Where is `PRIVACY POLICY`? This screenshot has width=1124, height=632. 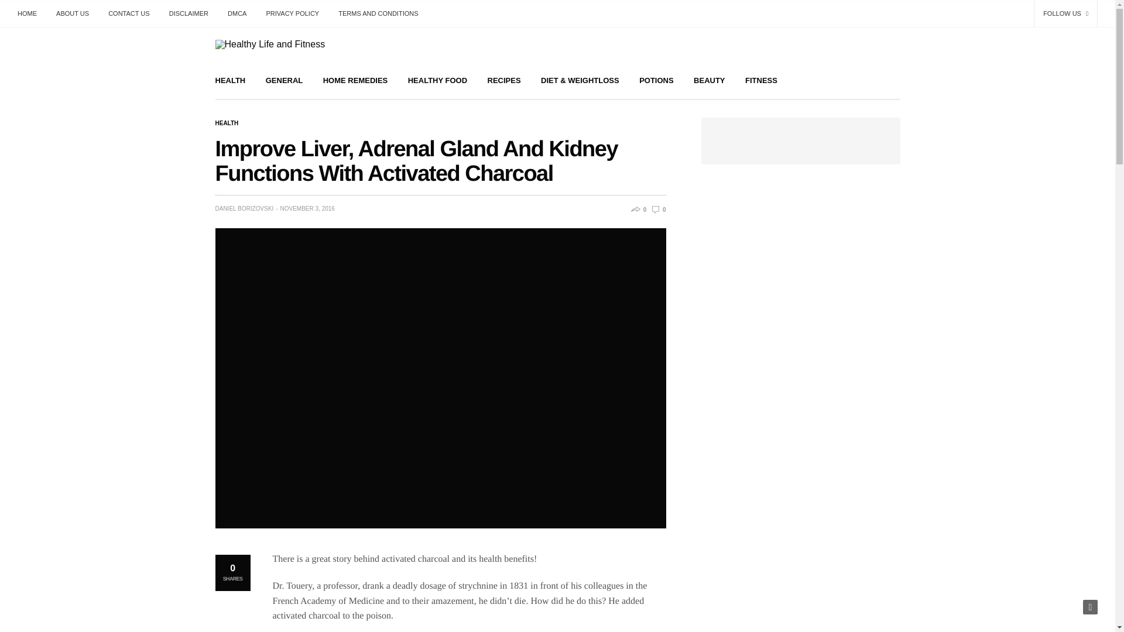 PRIVACY POLICY is located at coordinates (293, 13).